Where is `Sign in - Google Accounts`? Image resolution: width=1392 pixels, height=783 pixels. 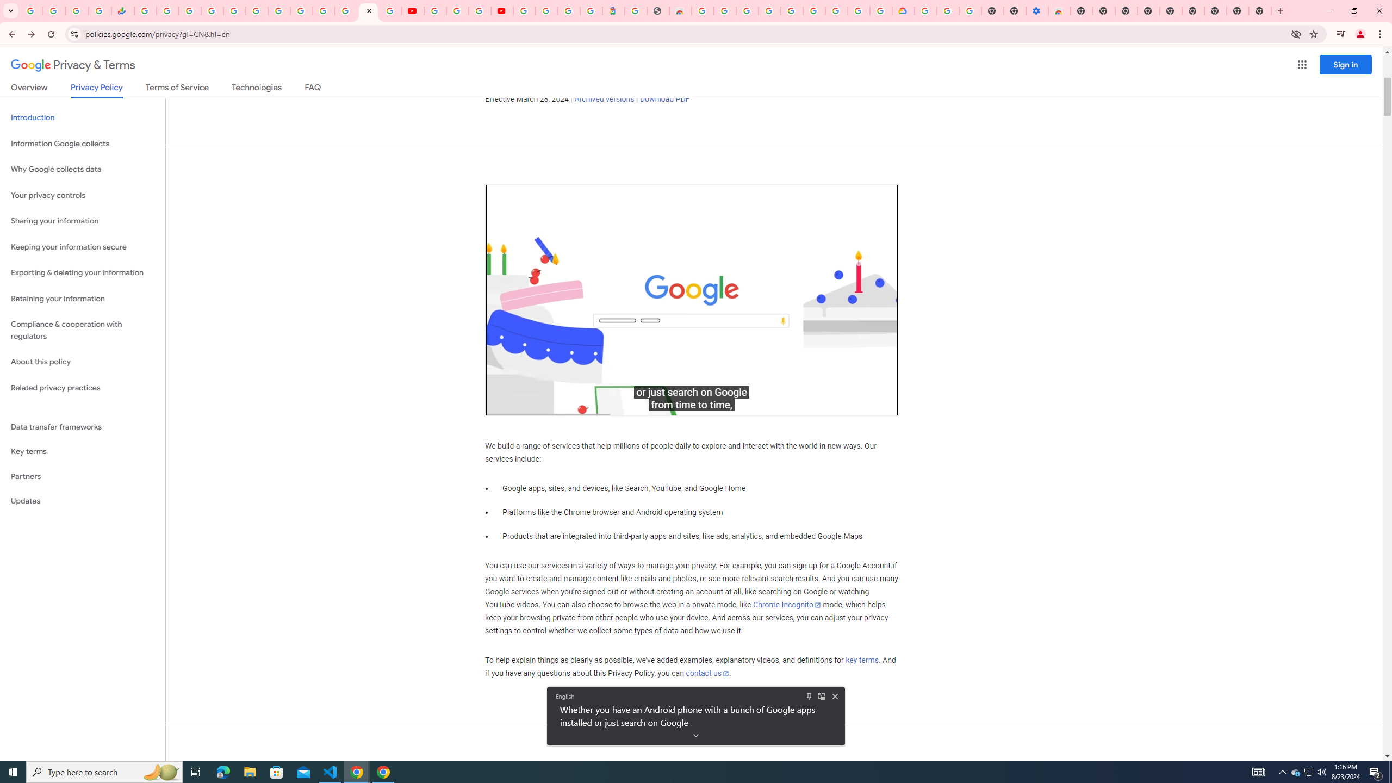
Sign in - Google Accounts is located at coordinates (927, 11).